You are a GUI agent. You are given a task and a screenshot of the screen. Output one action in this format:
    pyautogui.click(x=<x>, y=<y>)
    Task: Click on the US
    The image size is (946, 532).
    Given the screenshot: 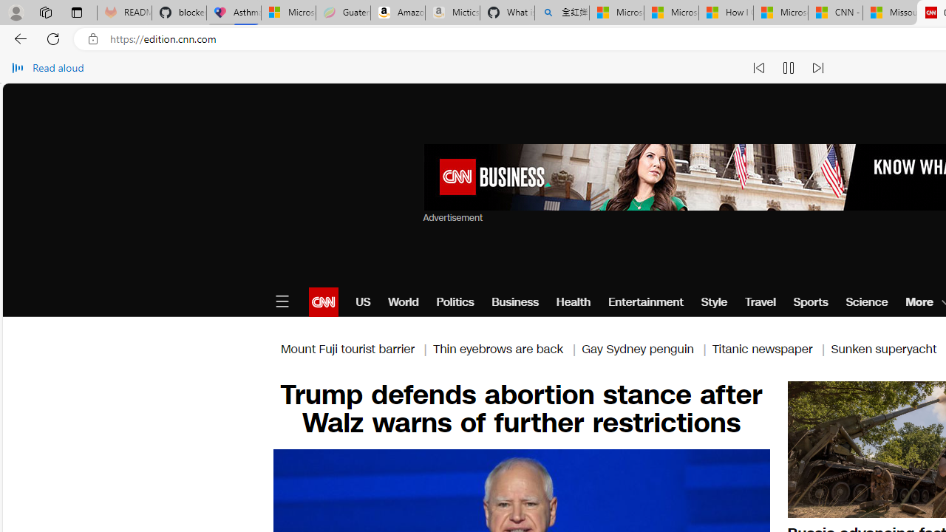 What is the action you would take?
    pyautogui.click(x=363, y=301)
    